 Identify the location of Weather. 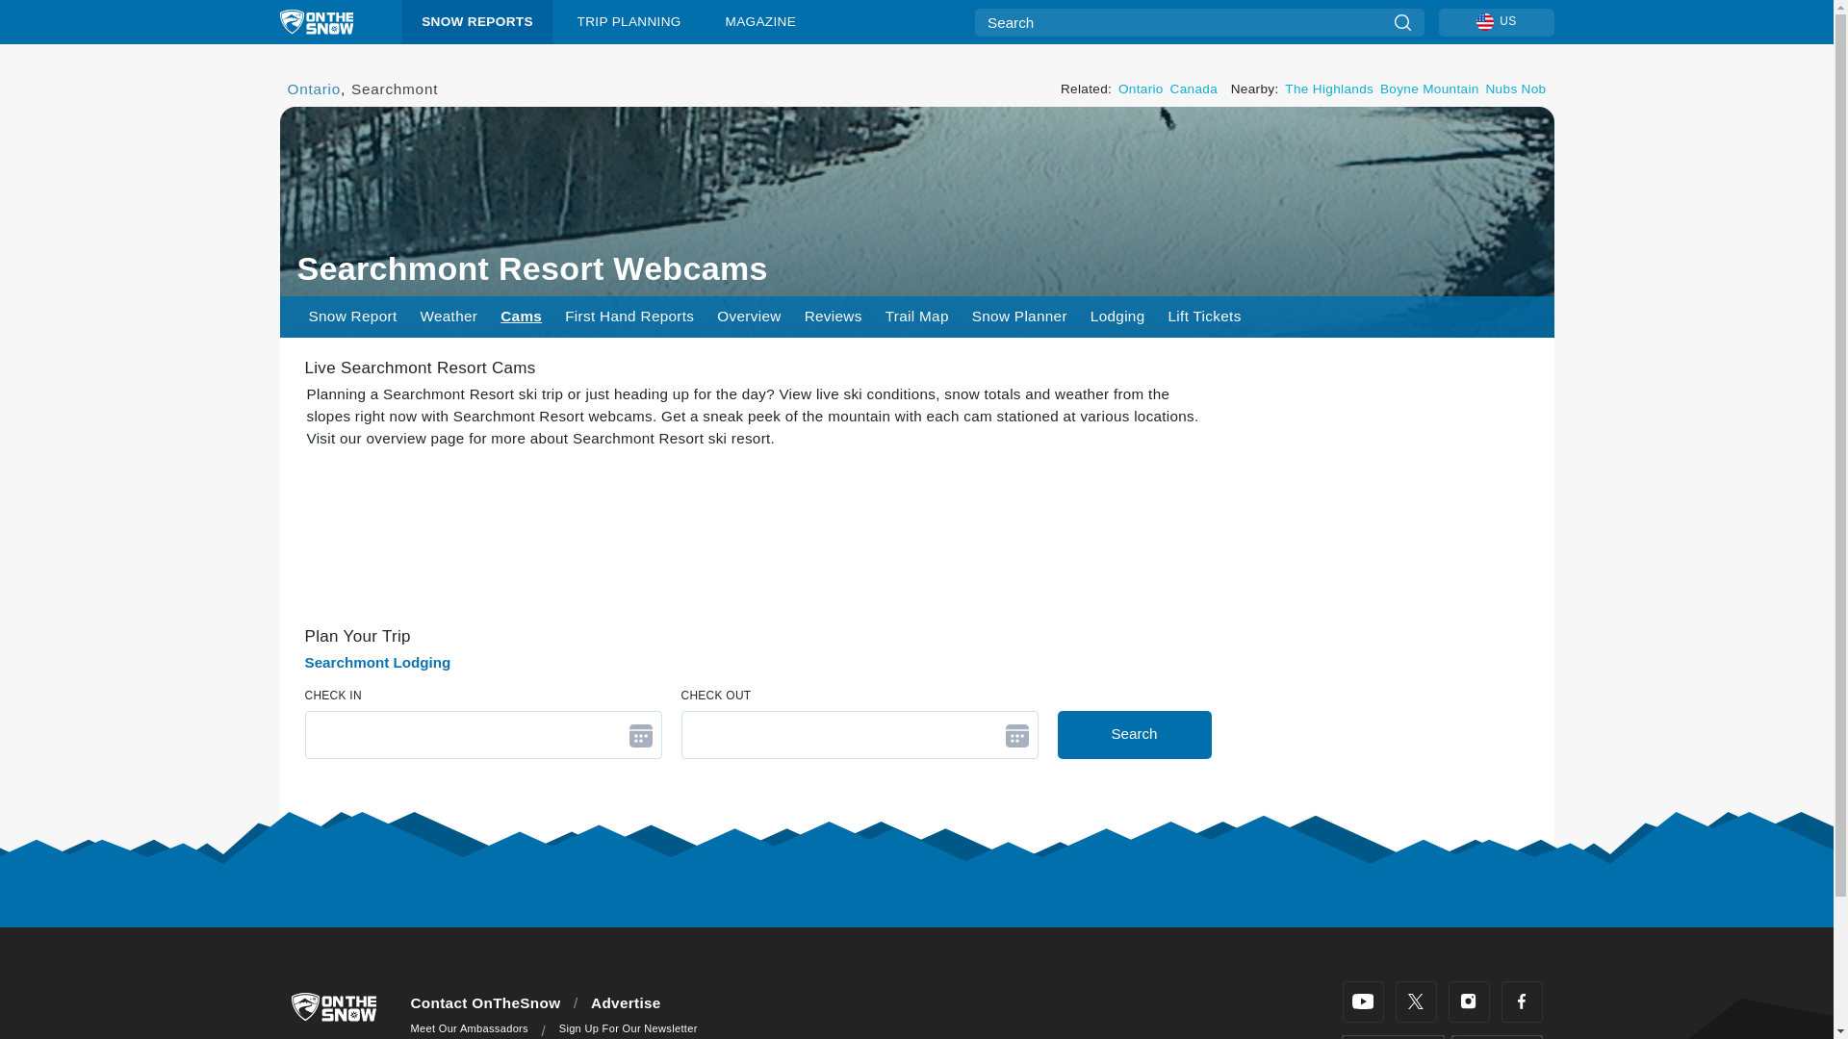
(449, 317).